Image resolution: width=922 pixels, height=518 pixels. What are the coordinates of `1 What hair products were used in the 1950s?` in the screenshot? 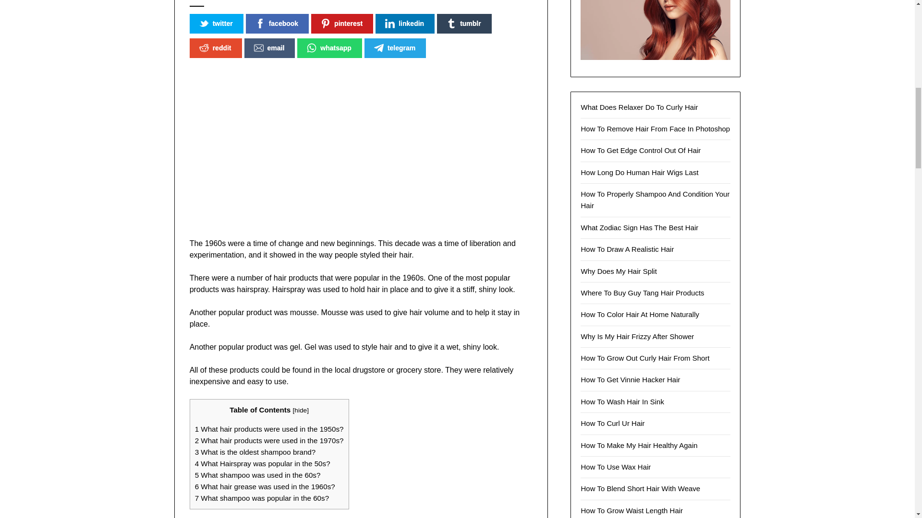 It's located at (269, 429).